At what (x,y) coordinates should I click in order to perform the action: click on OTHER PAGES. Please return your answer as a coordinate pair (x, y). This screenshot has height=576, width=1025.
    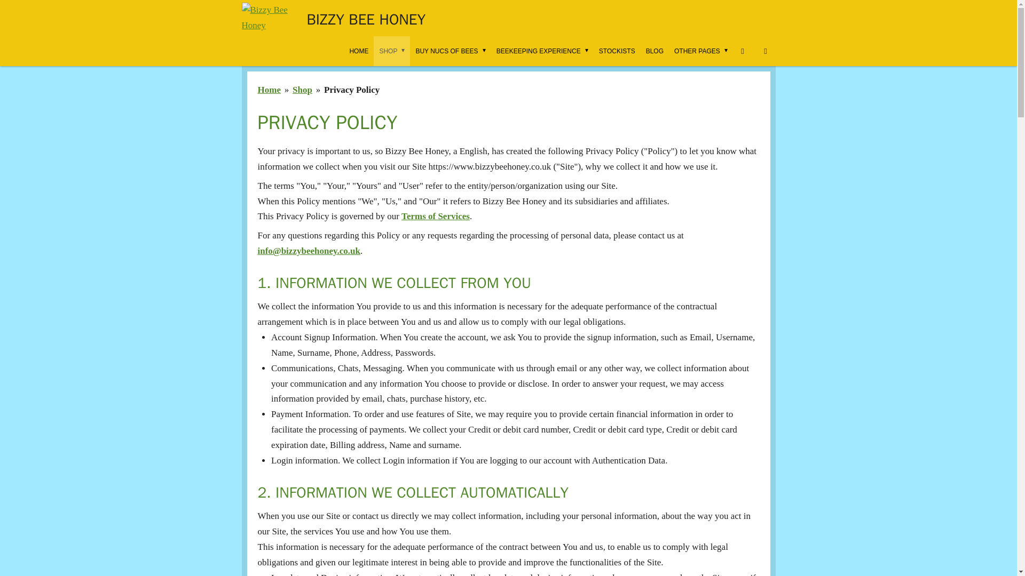
    Looking at the image, I should click on (700, 51).